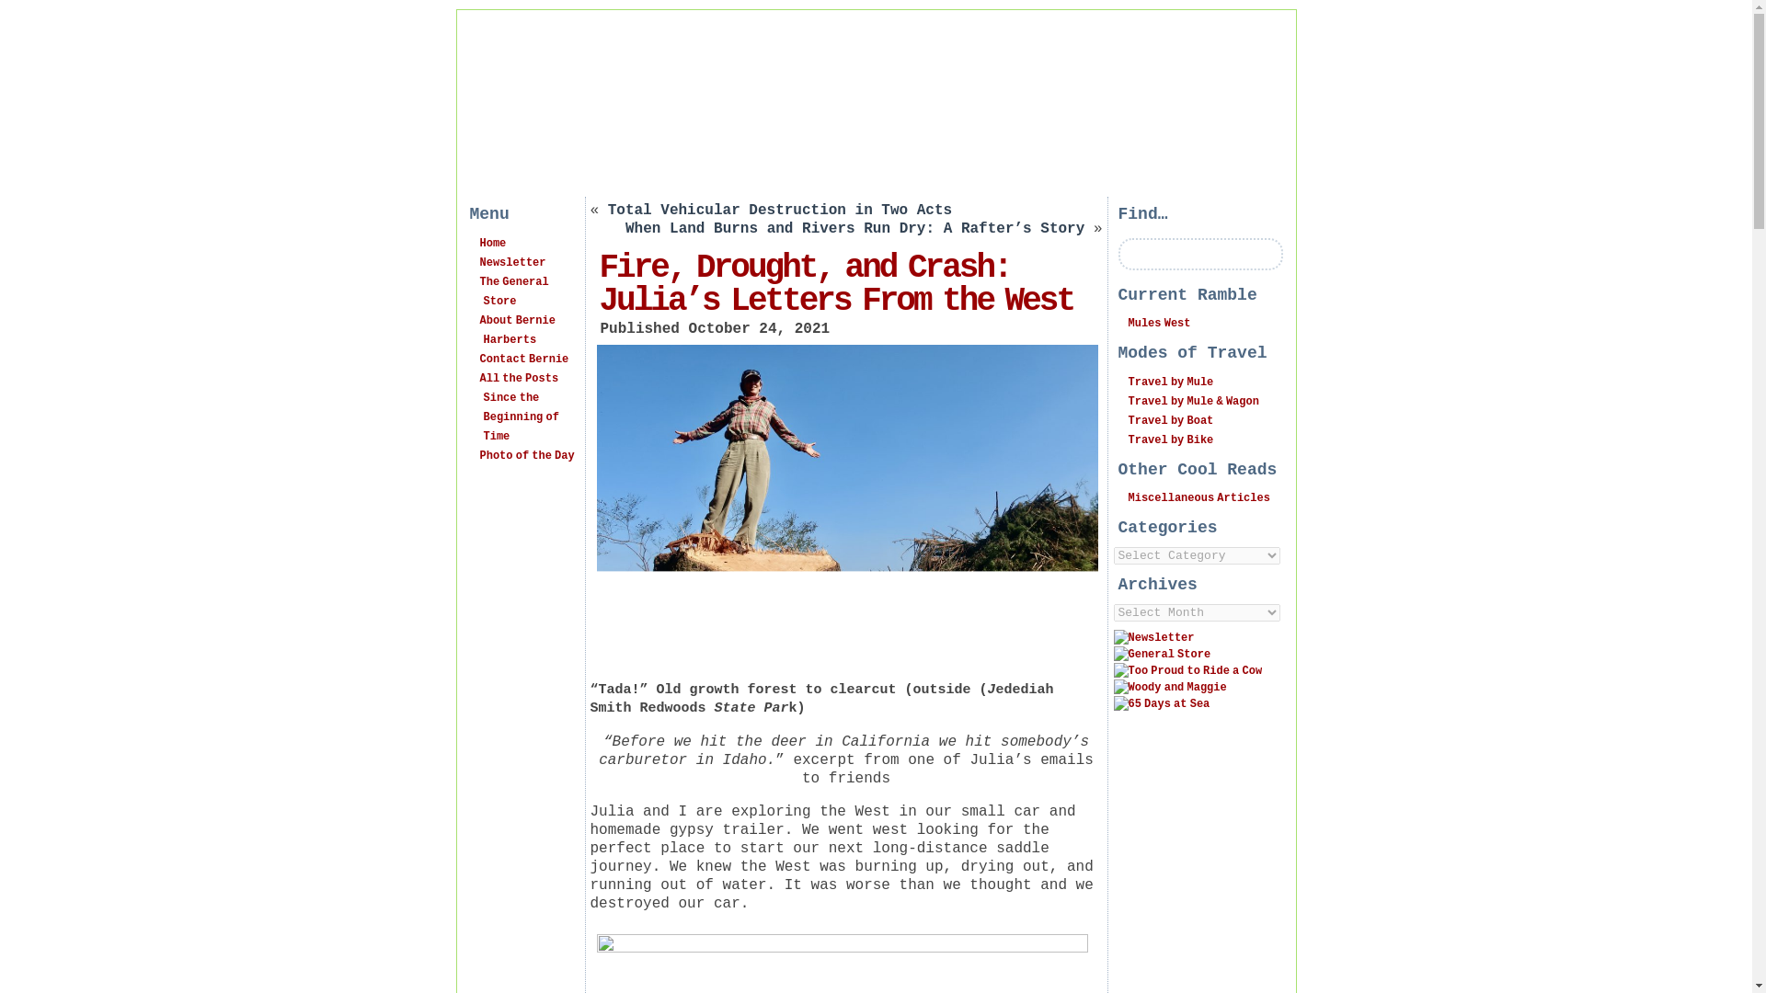 The height and width of the screenshot is (993, 1766). Describe the element at coordinates (1198, 497) in the screenshot. I see `Miscellaneous Articles` at that location.